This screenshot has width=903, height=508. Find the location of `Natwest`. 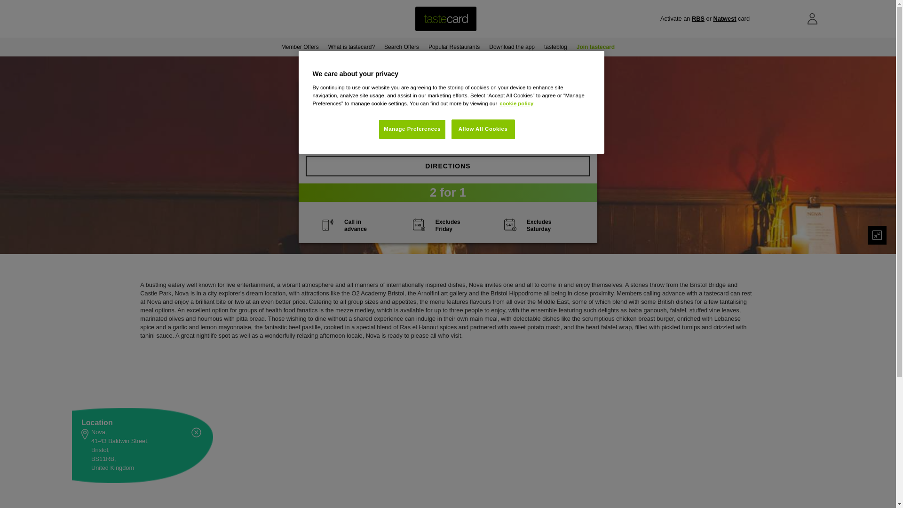

Natwest is located at coordinates (724, 19).